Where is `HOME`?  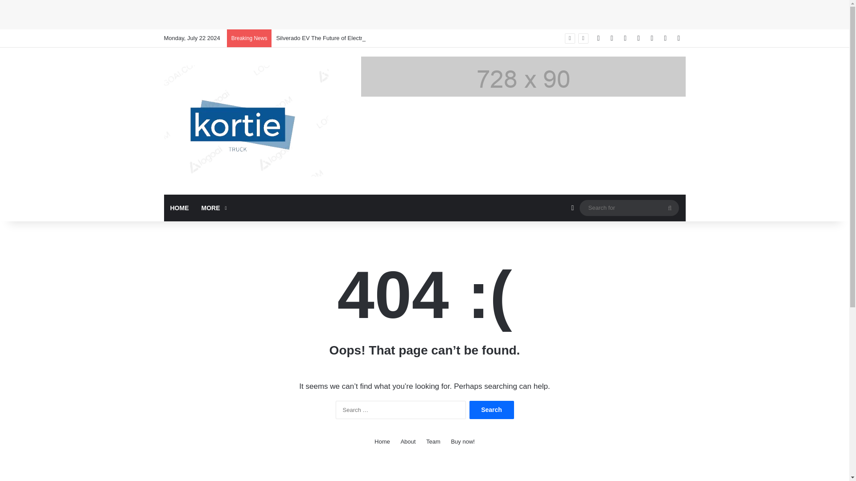
HOME is located at coordinates (179, 208).